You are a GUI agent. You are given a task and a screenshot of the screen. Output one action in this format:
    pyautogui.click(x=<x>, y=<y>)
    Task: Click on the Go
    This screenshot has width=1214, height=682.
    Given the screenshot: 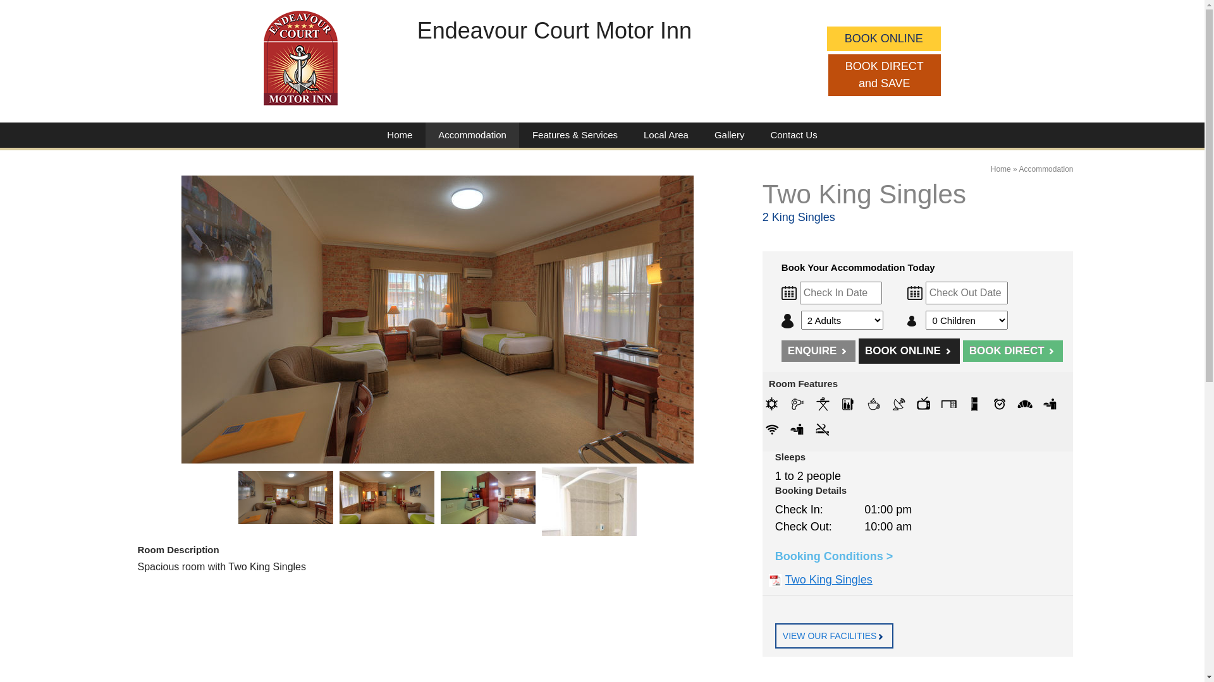 What is the action you would take?
    pyautogui.click(x=1052, y=351)
    